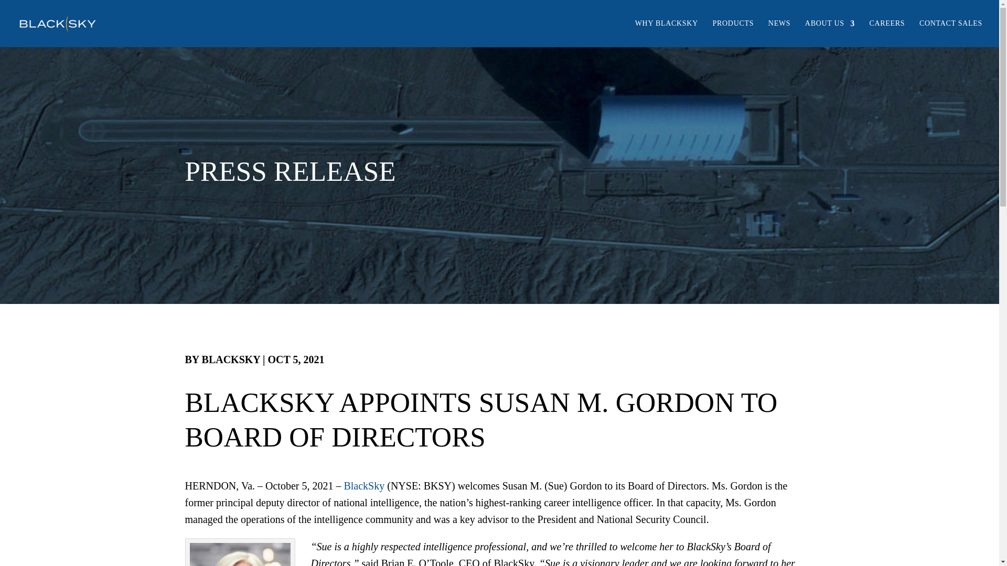  What do you see at coordinates (364, 485) in the screenshot?
I see `BlackSky` at bounding box center [364, 485].